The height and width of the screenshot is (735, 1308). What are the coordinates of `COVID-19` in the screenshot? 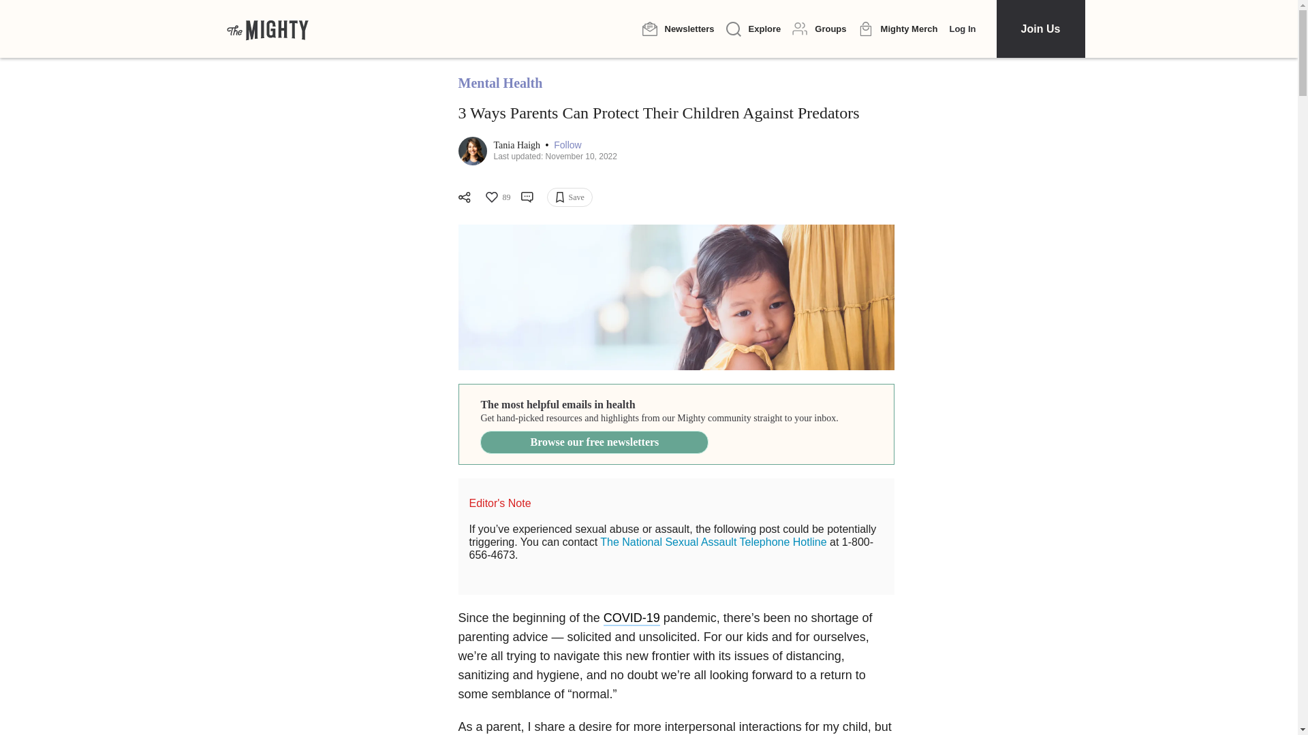 It's located at (632, 618).